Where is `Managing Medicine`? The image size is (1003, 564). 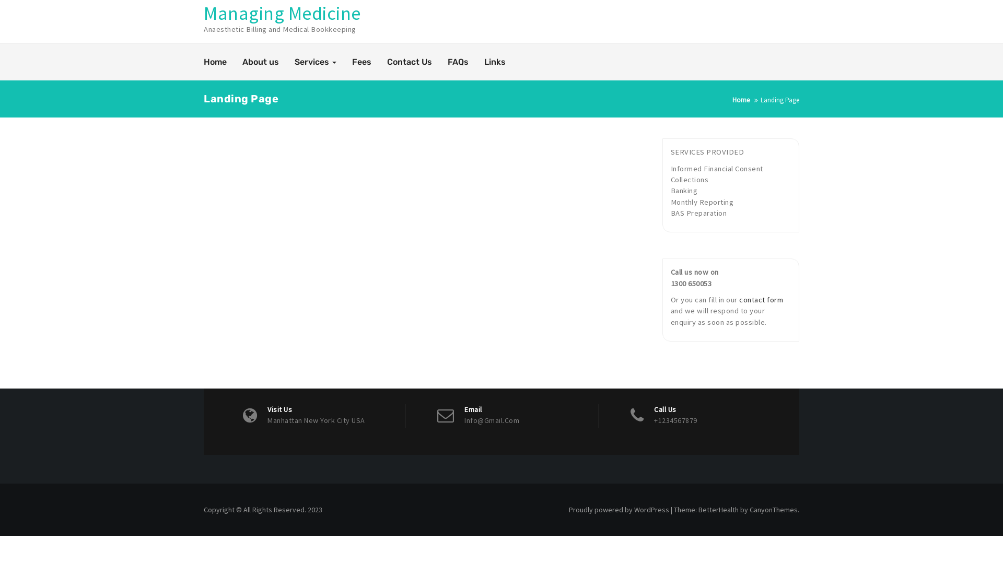
Managing Medicine is located at coordinates (282, 14).